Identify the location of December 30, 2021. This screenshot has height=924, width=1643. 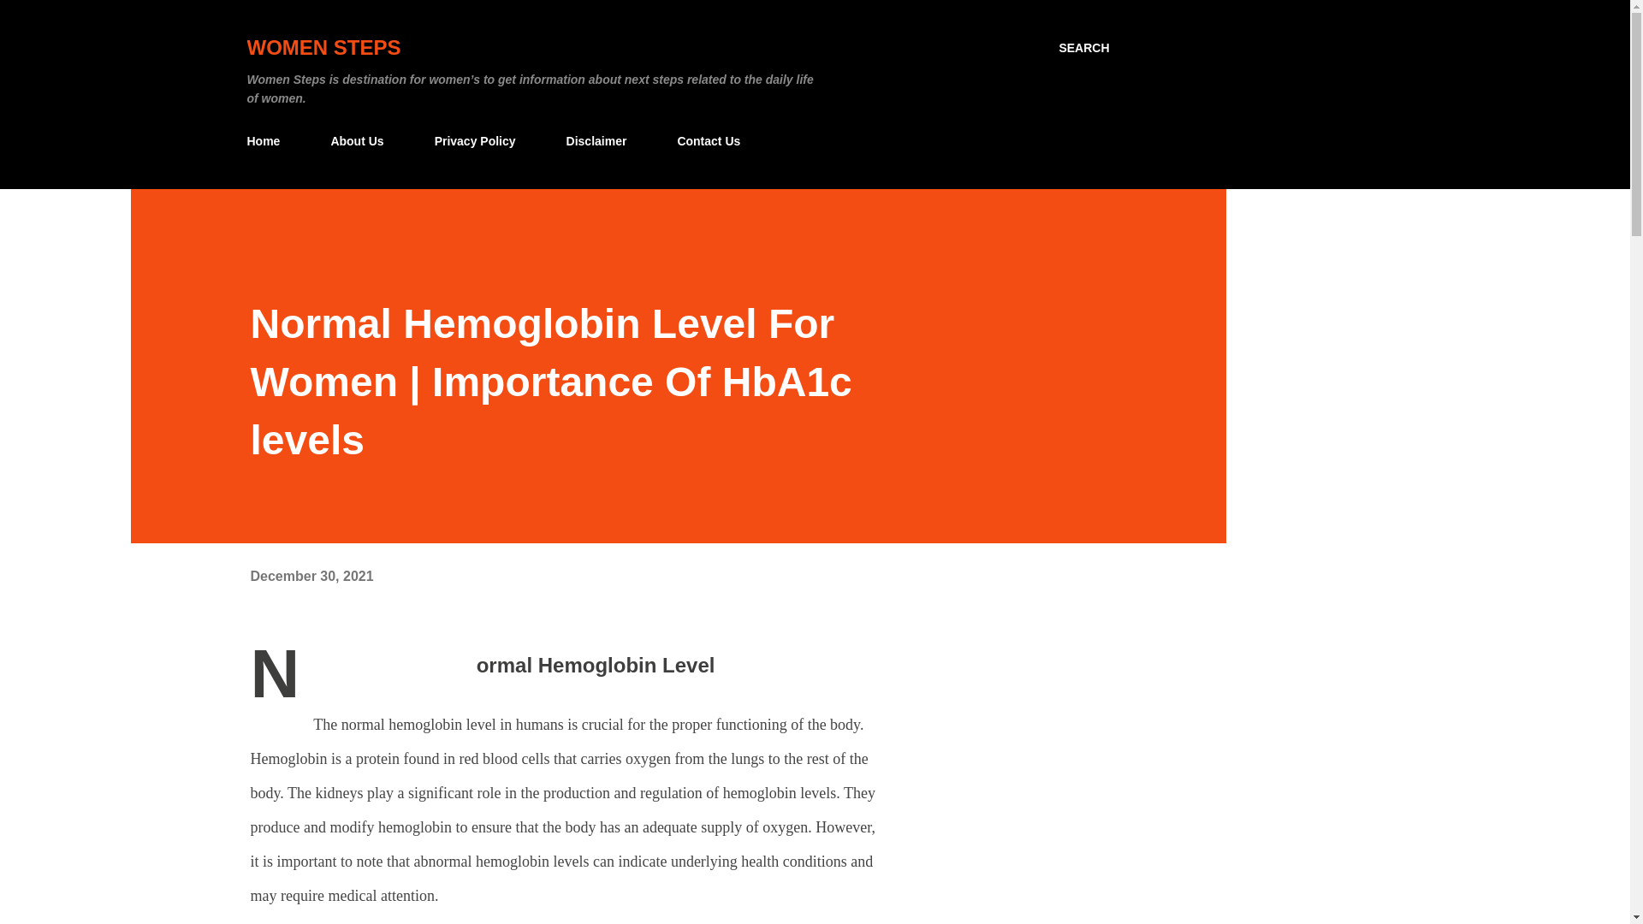
(311, 576).